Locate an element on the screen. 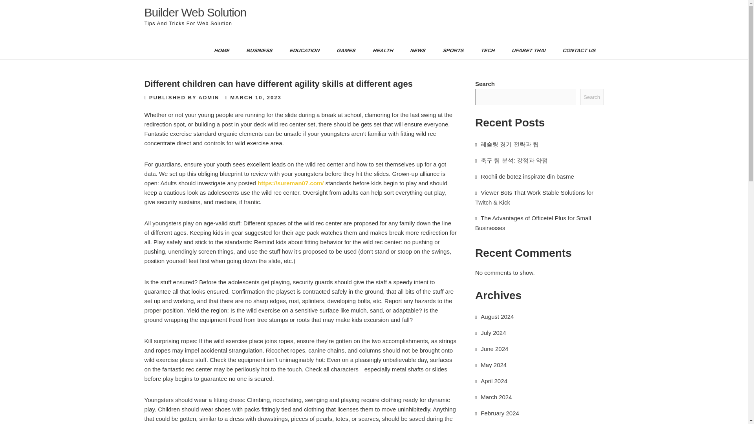 This screenshot has width=754, height=424. GAMES is located at coordinates (343, 50).